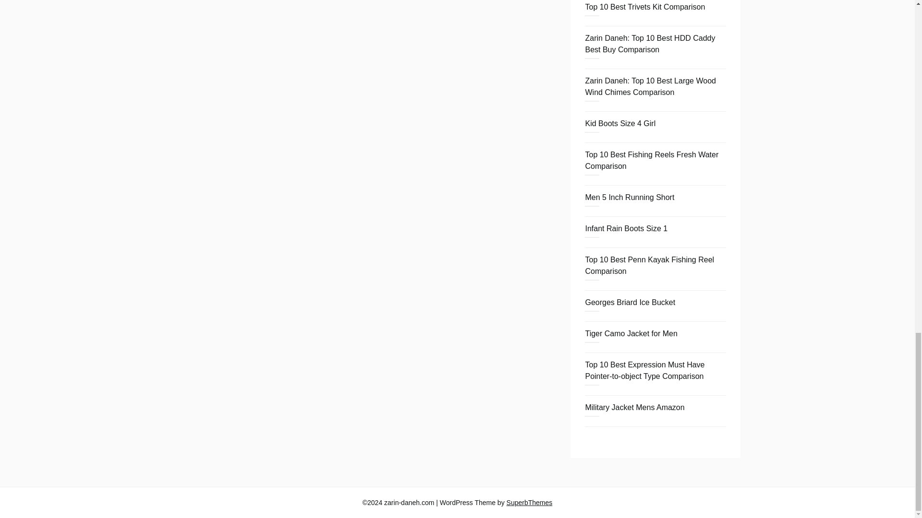 The image size is (922, 518). Describe the element at coordinates (631, 333) in the screenshot. I see `Tiger Camo Jacket for Men` at that location.